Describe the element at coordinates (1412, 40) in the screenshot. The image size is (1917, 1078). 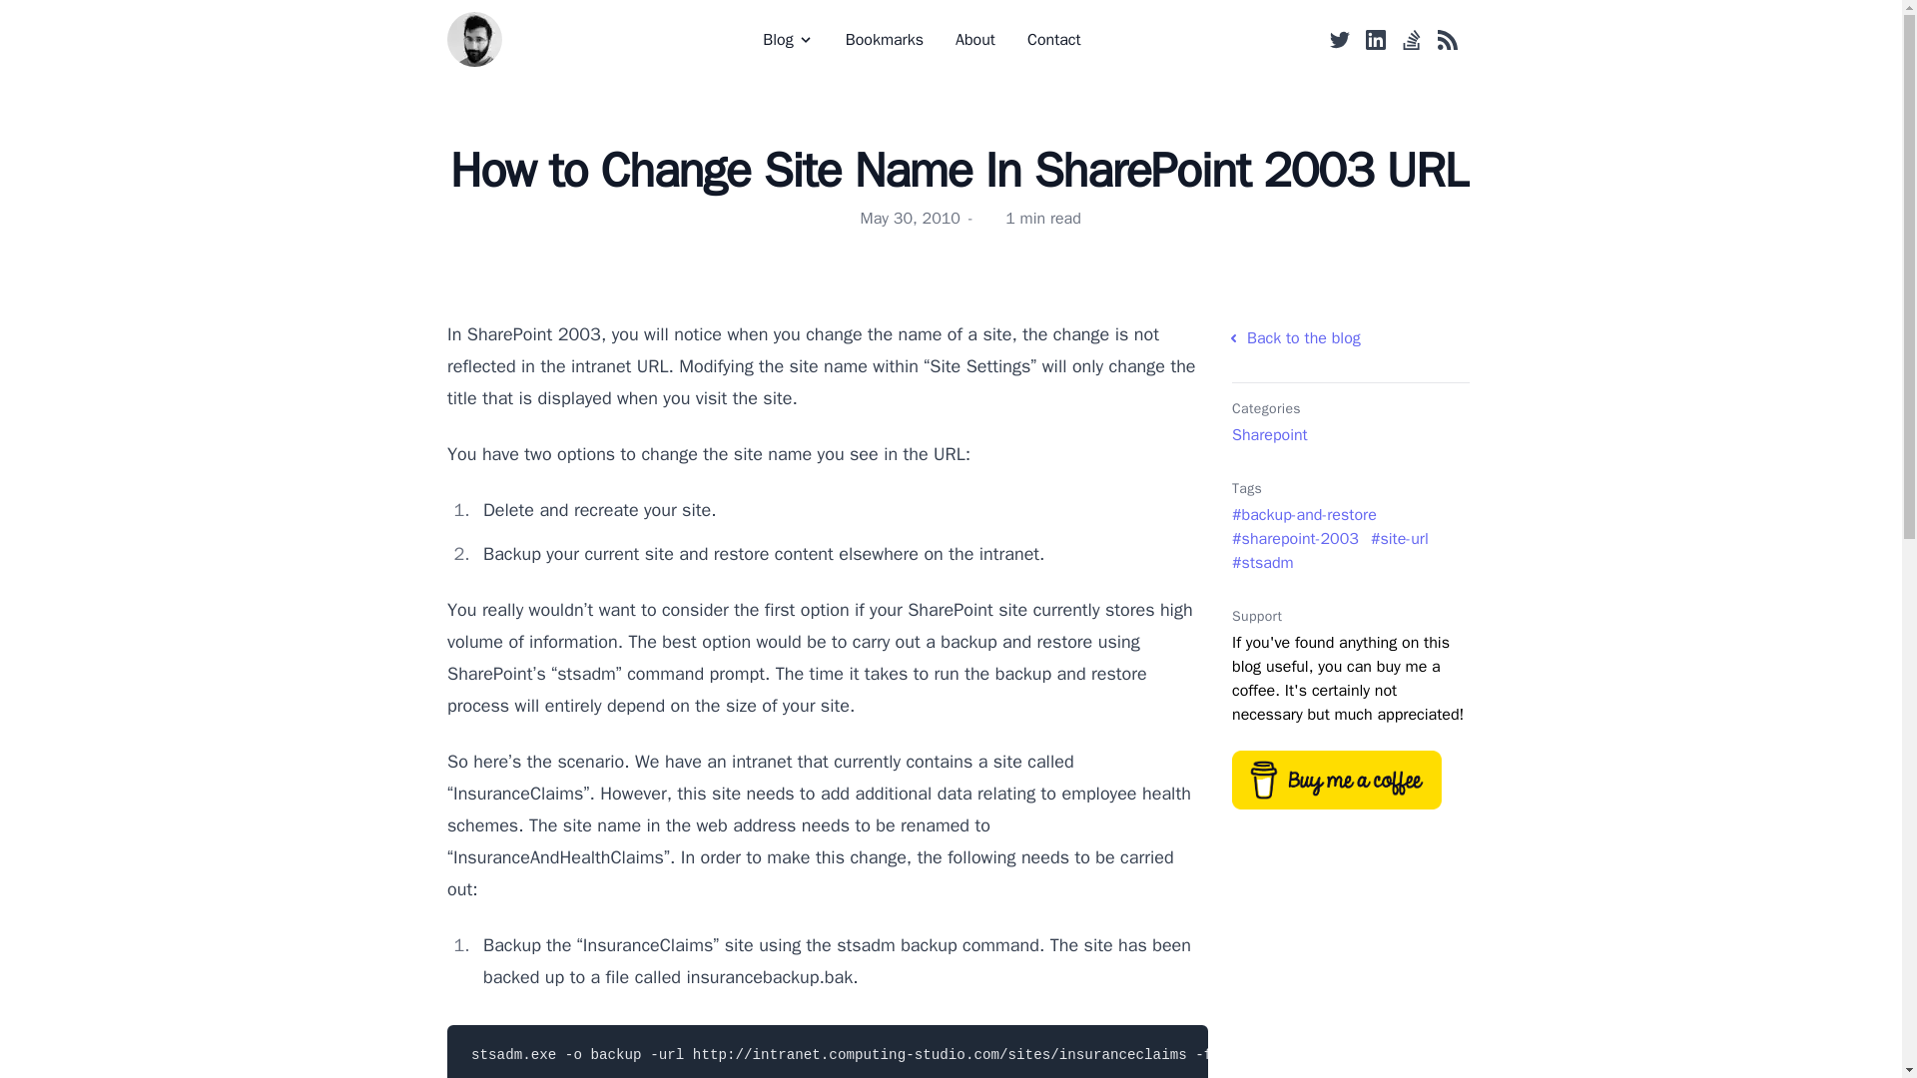
I see `stackoverflow` at that location.